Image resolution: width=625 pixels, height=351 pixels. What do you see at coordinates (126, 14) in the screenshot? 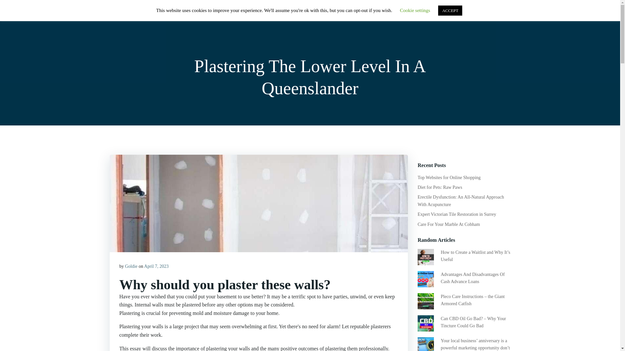
I see `FyBix Pod` at bounding box center [126, 14].